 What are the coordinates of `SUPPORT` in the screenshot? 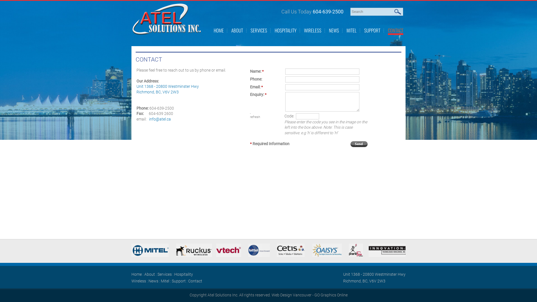 It's located at (372, 30).